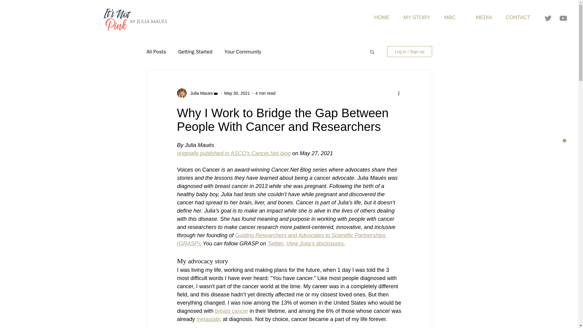 This screenshot has width=583, height=328. What do you see at coordinates (265, 93) in the screenshot?
I see `4 min read` at bounding box center [265, 93].